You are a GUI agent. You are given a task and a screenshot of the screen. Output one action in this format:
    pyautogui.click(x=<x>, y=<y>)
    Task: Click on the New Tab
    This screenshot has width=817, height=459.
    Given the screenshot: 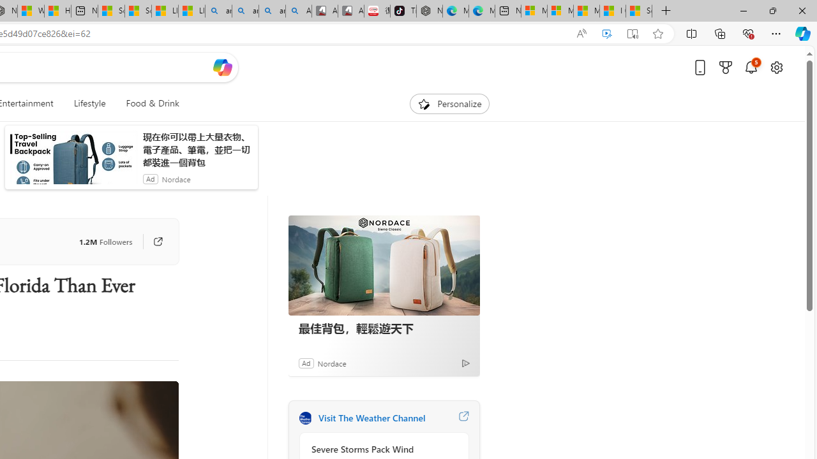 What is the action you would take?
    pyautogui.click(x=666, y=11)
    